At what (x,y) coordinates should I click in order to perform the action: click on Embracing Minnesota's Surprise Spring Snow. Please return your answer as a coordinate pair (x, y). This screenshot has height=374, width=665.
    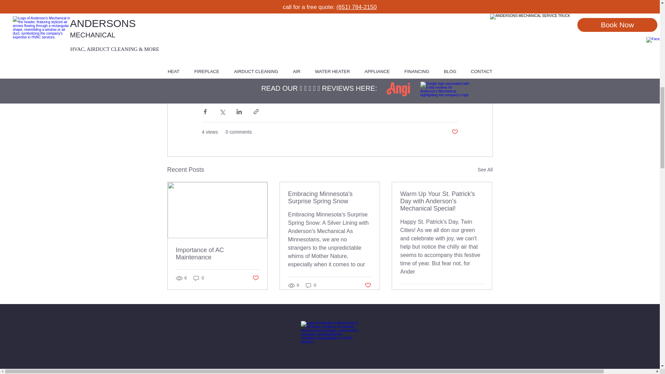
    Looking at the image, I should click on (329, 197).